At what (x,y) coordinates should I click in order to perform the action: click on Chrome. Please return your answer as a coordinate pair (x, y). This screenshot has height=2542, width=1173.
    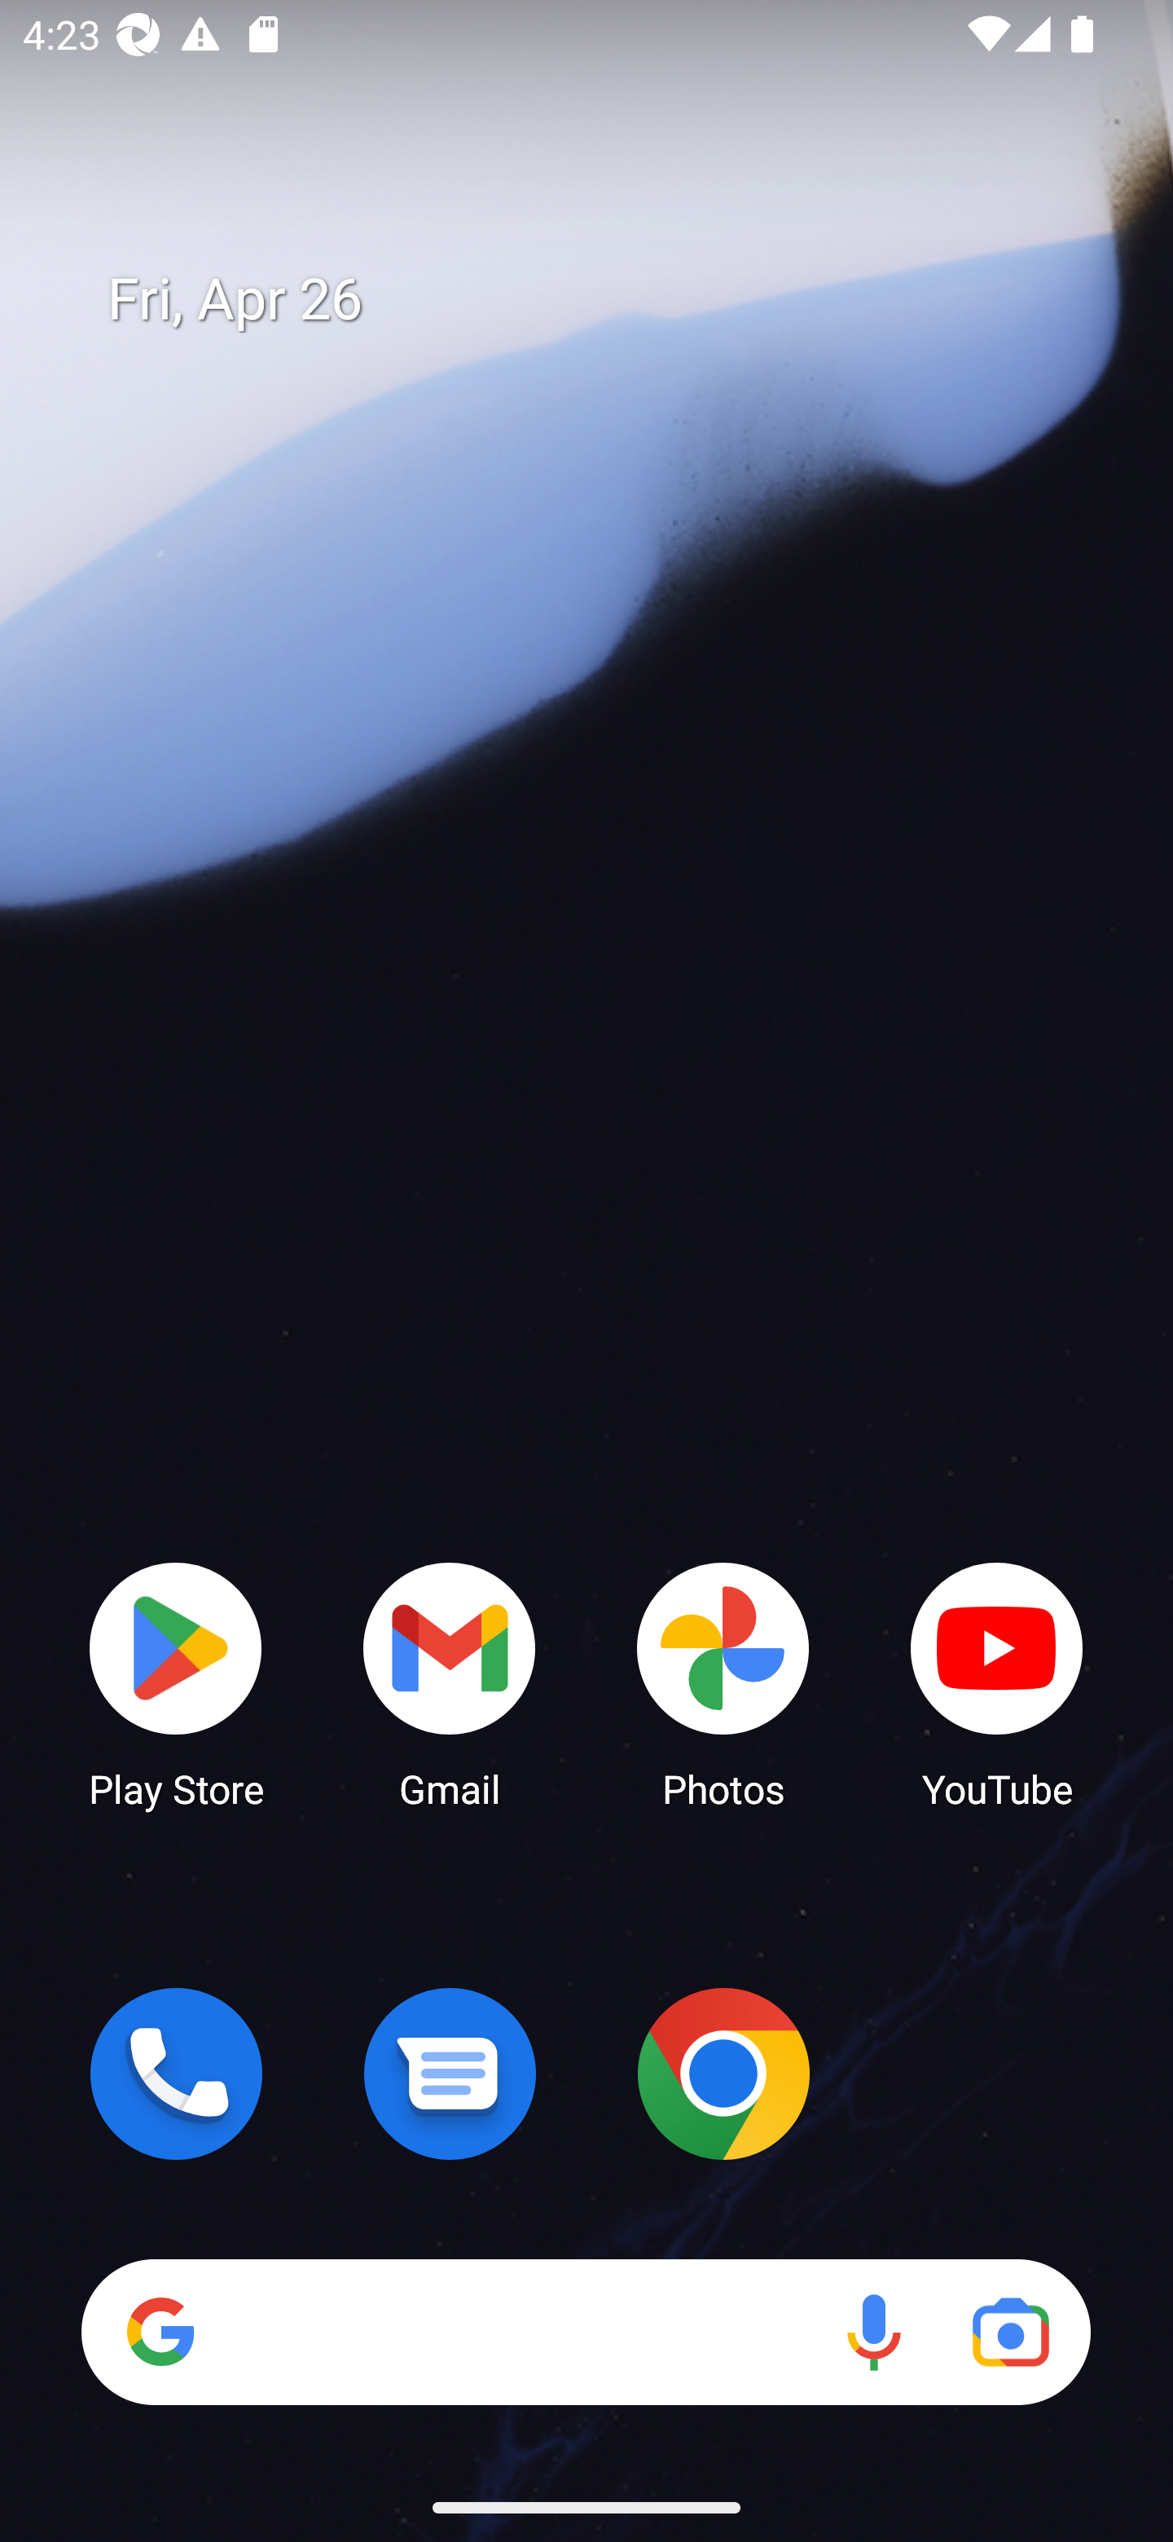
    Looking at the image, I should click on (723, 2074).